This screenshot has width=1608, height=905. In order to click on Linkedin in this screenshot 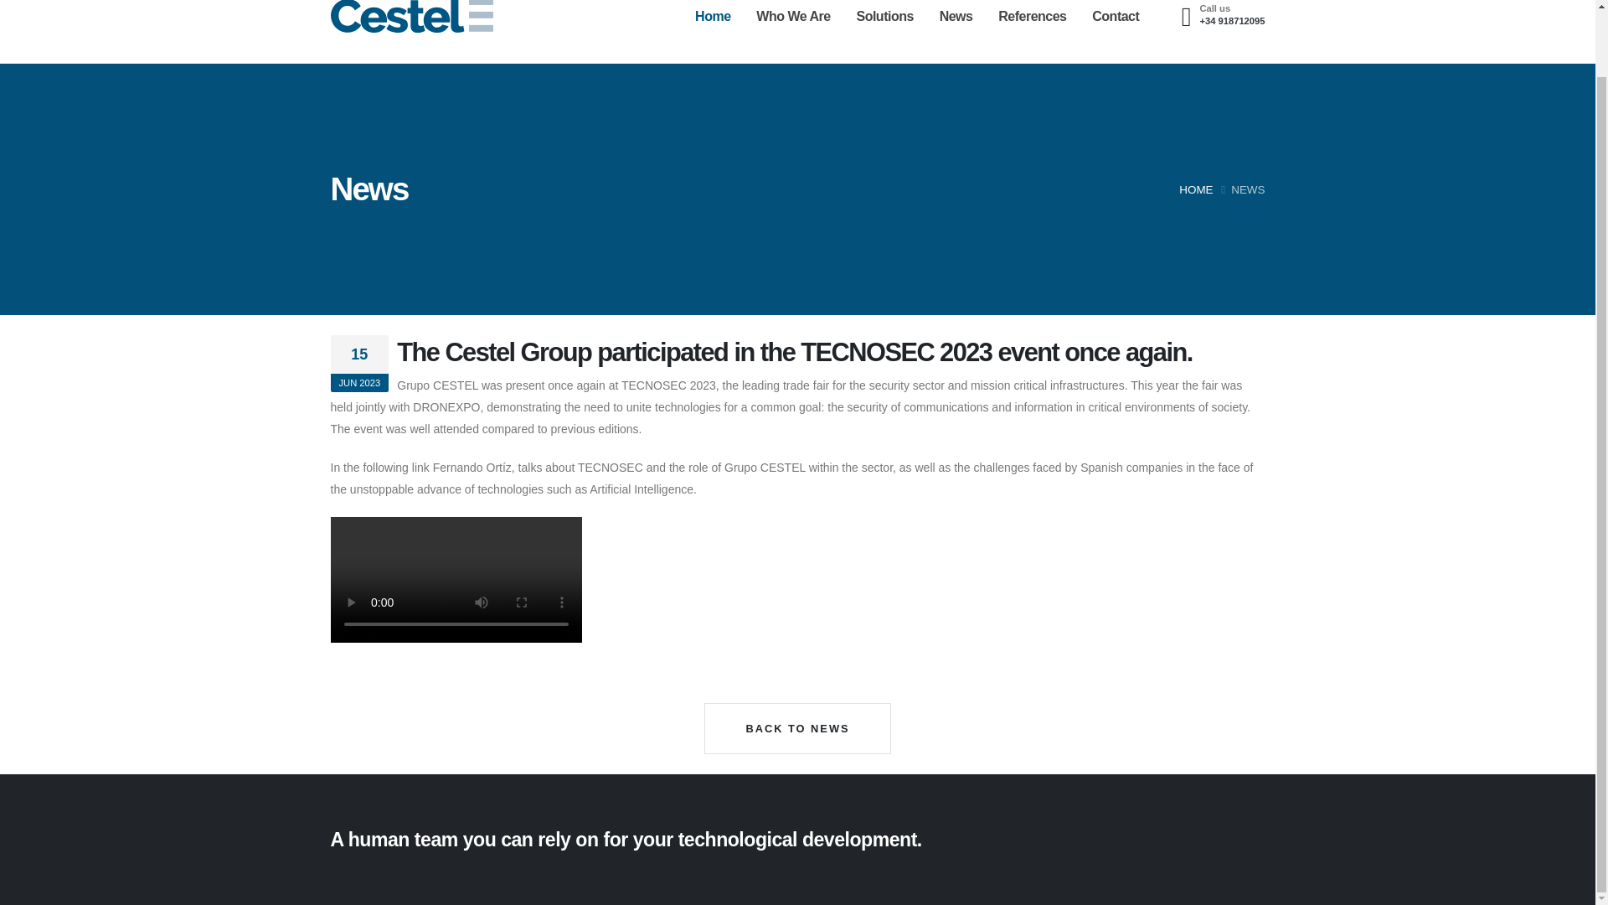, I will do `click(1250, 778)`.